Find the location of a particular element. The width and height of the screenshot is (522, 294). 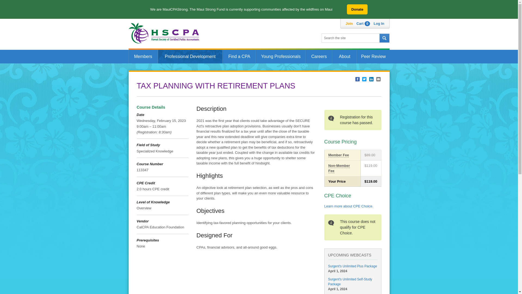

Donate is located at coordinates (357, 9).